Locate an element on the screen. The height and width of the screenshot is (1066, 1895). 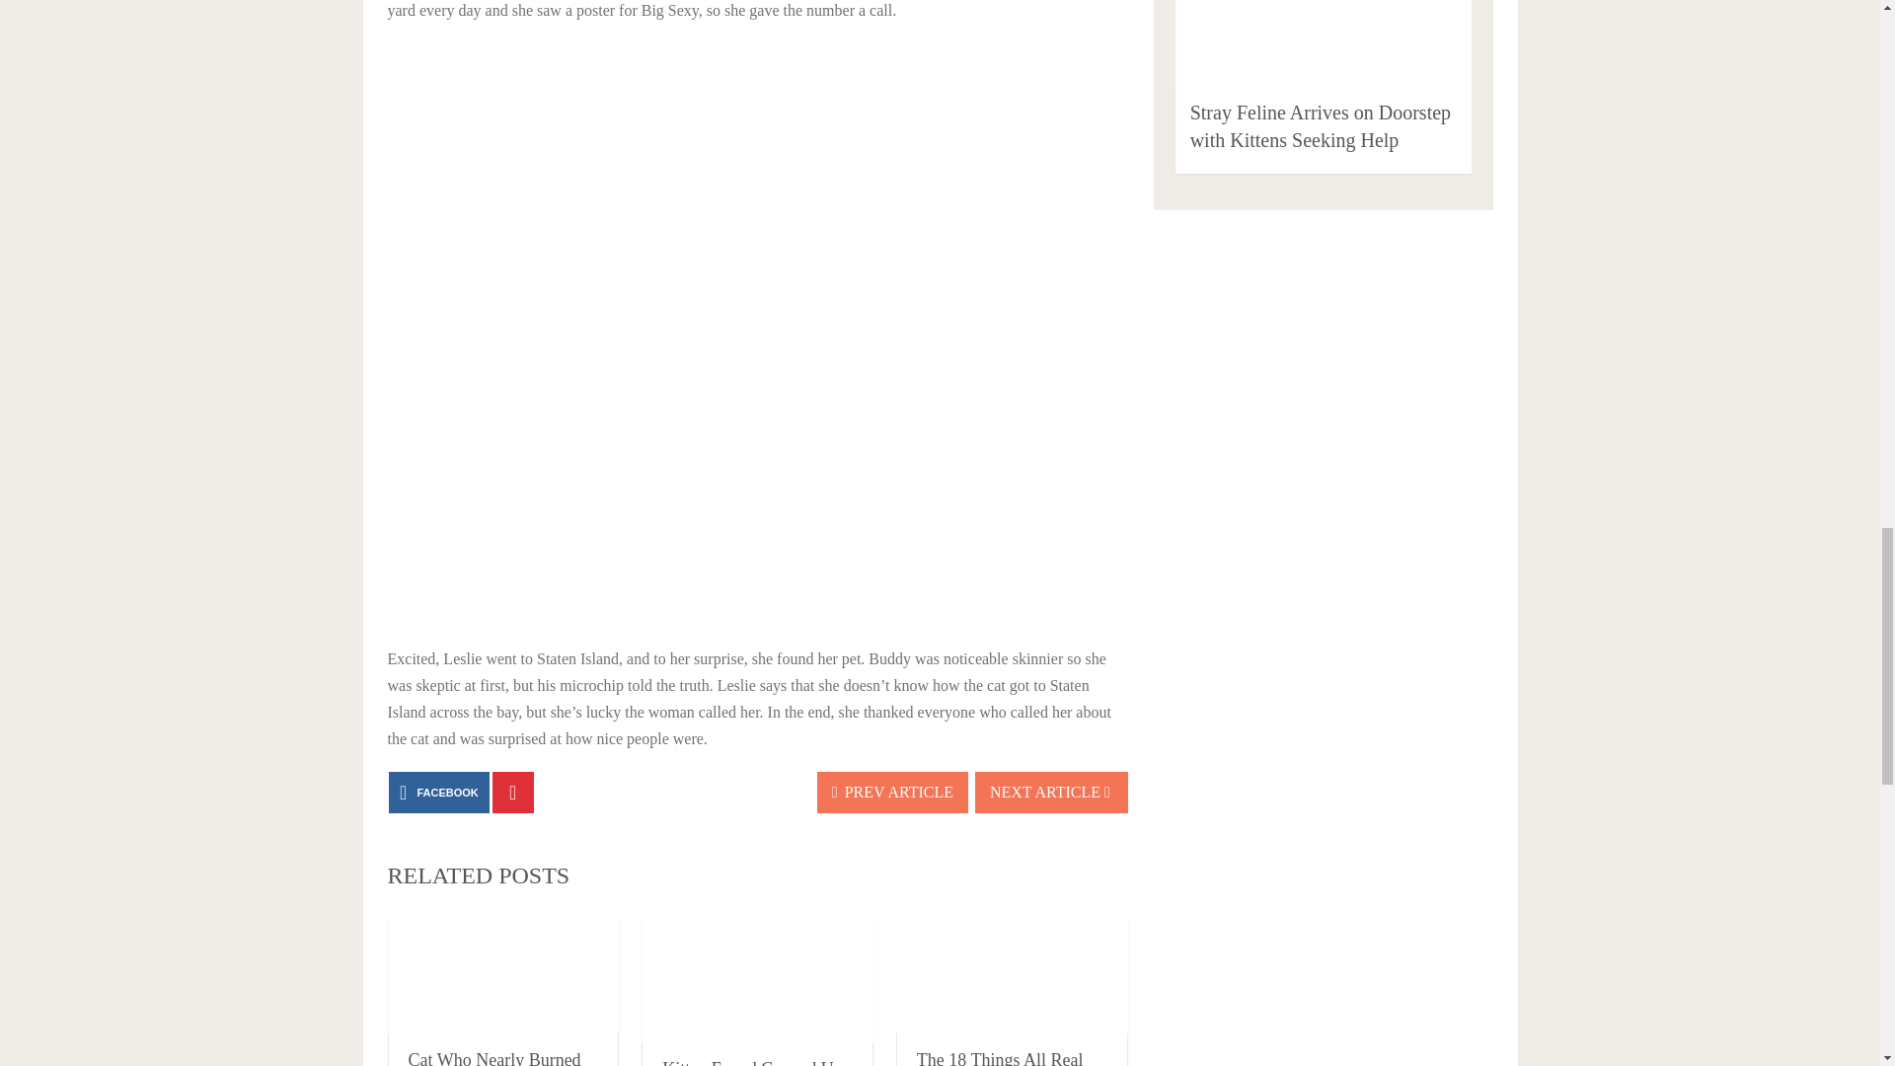
Kitten Found Cooped Up and Cuddling Up to Chickens! is located at coordinates (752, 1062).